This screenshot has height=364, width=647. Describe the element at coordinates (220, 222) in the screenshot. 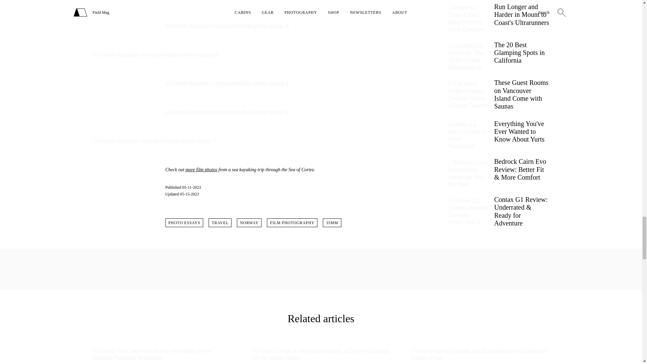

I see `TRAVEL` at that location.